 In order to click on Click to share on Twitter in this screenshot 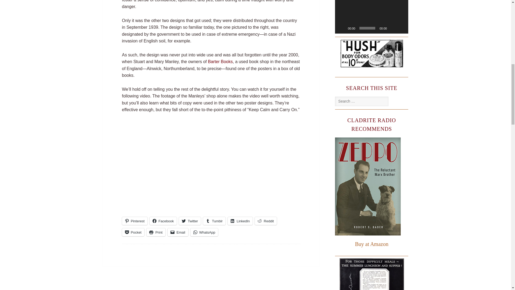, I will do `click(190, 221)`.